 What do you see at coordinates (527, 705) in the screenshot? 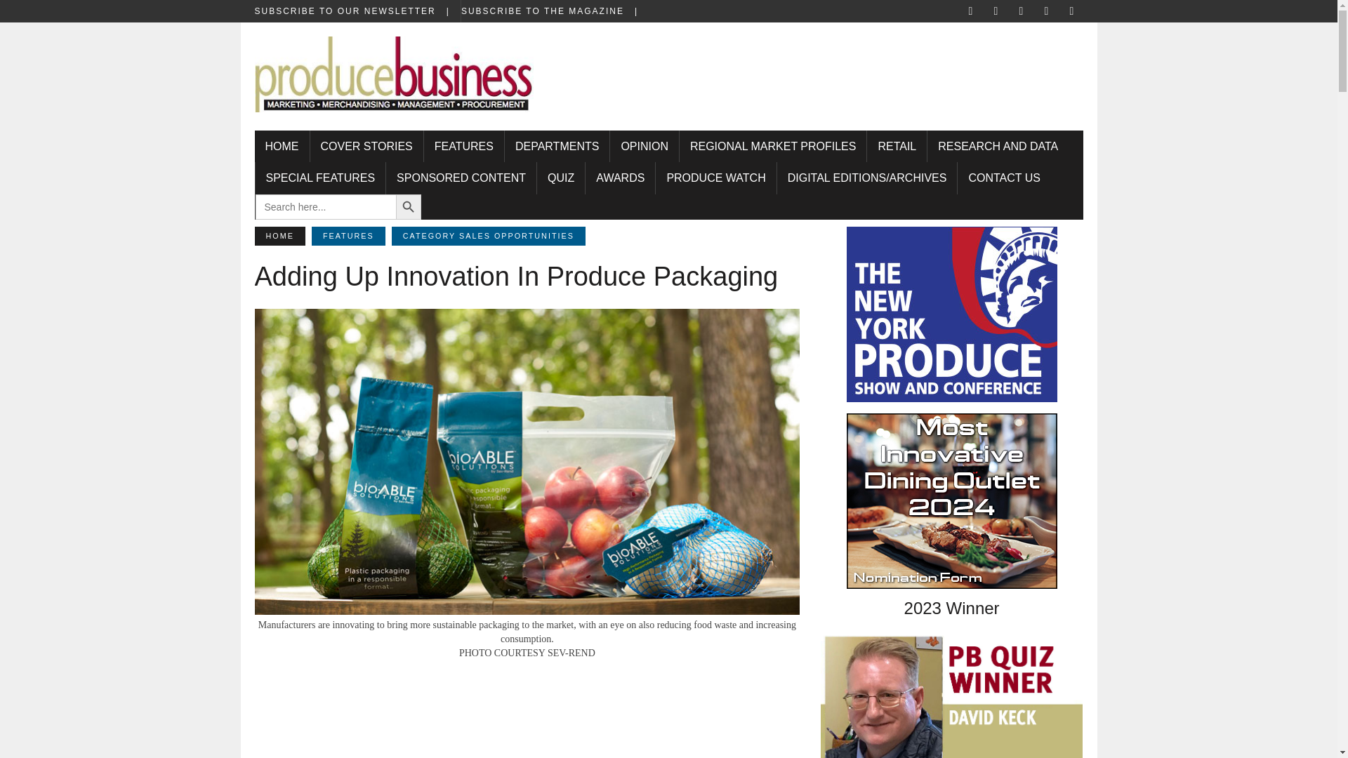
I see `3rd party ad content` at bounding box center [527, 705].